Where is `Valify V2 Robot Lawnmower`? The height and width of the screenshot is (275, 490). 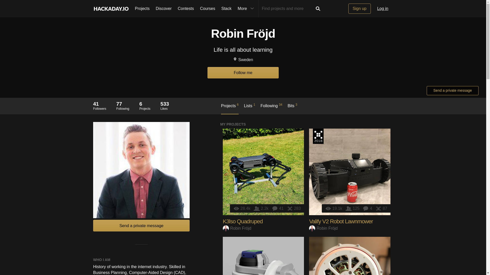 Valify V2 Robot Lawnmower is located at coordinates (341, 222).